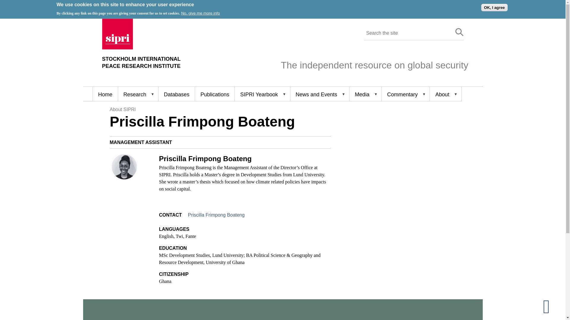 This screenshot has height=320, width=570. I want to click on Search, so click(551, 306).